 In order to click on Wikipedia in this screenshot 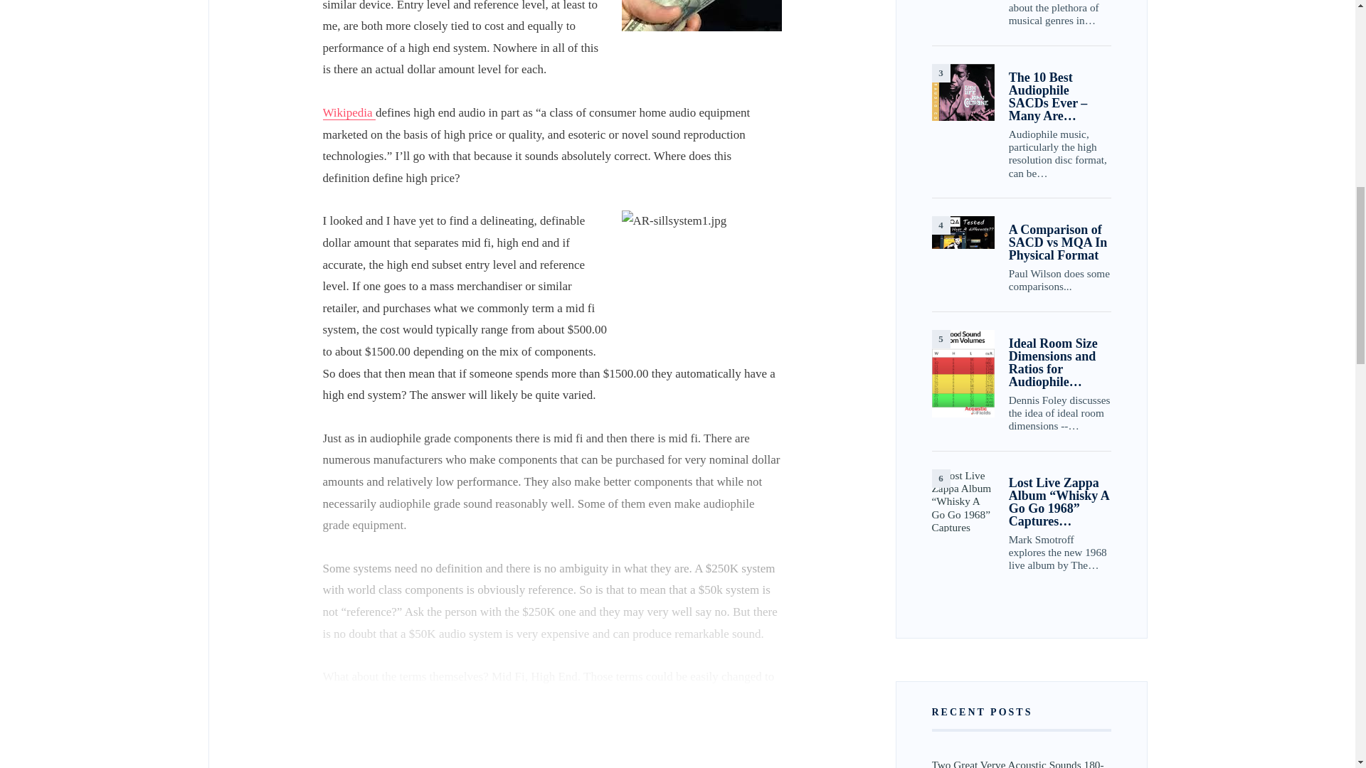, I will do `click(349, 112)`.